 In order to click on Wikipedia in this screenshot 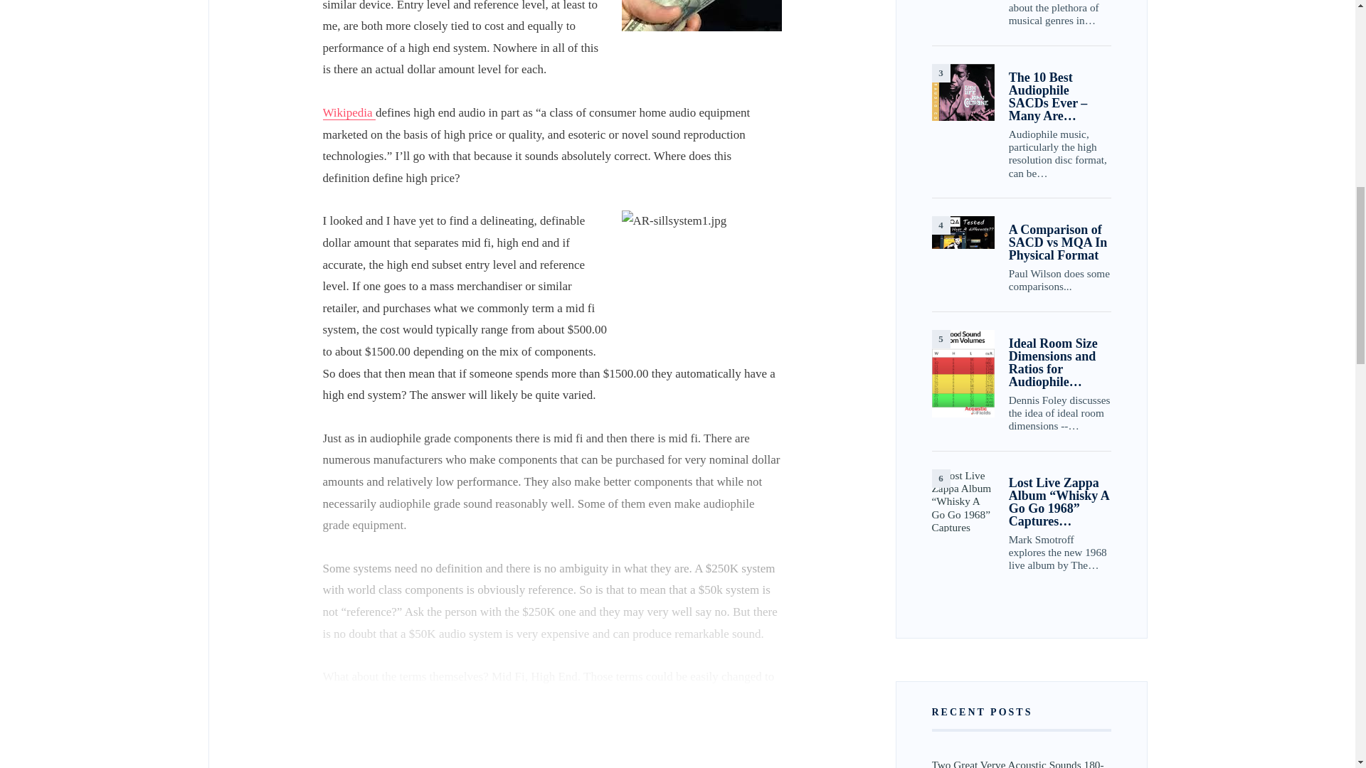, I will do `click(349, 112)`.